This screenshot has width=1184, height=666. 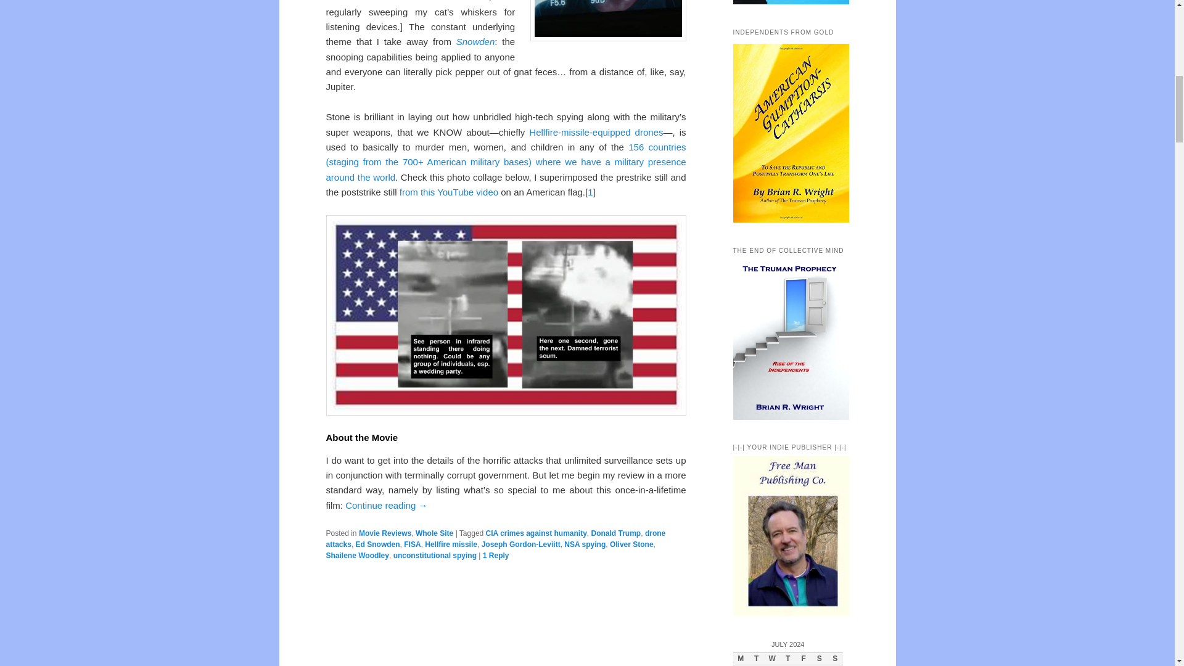 I want to click on from this YouTube video, so click(x=449, y=192).